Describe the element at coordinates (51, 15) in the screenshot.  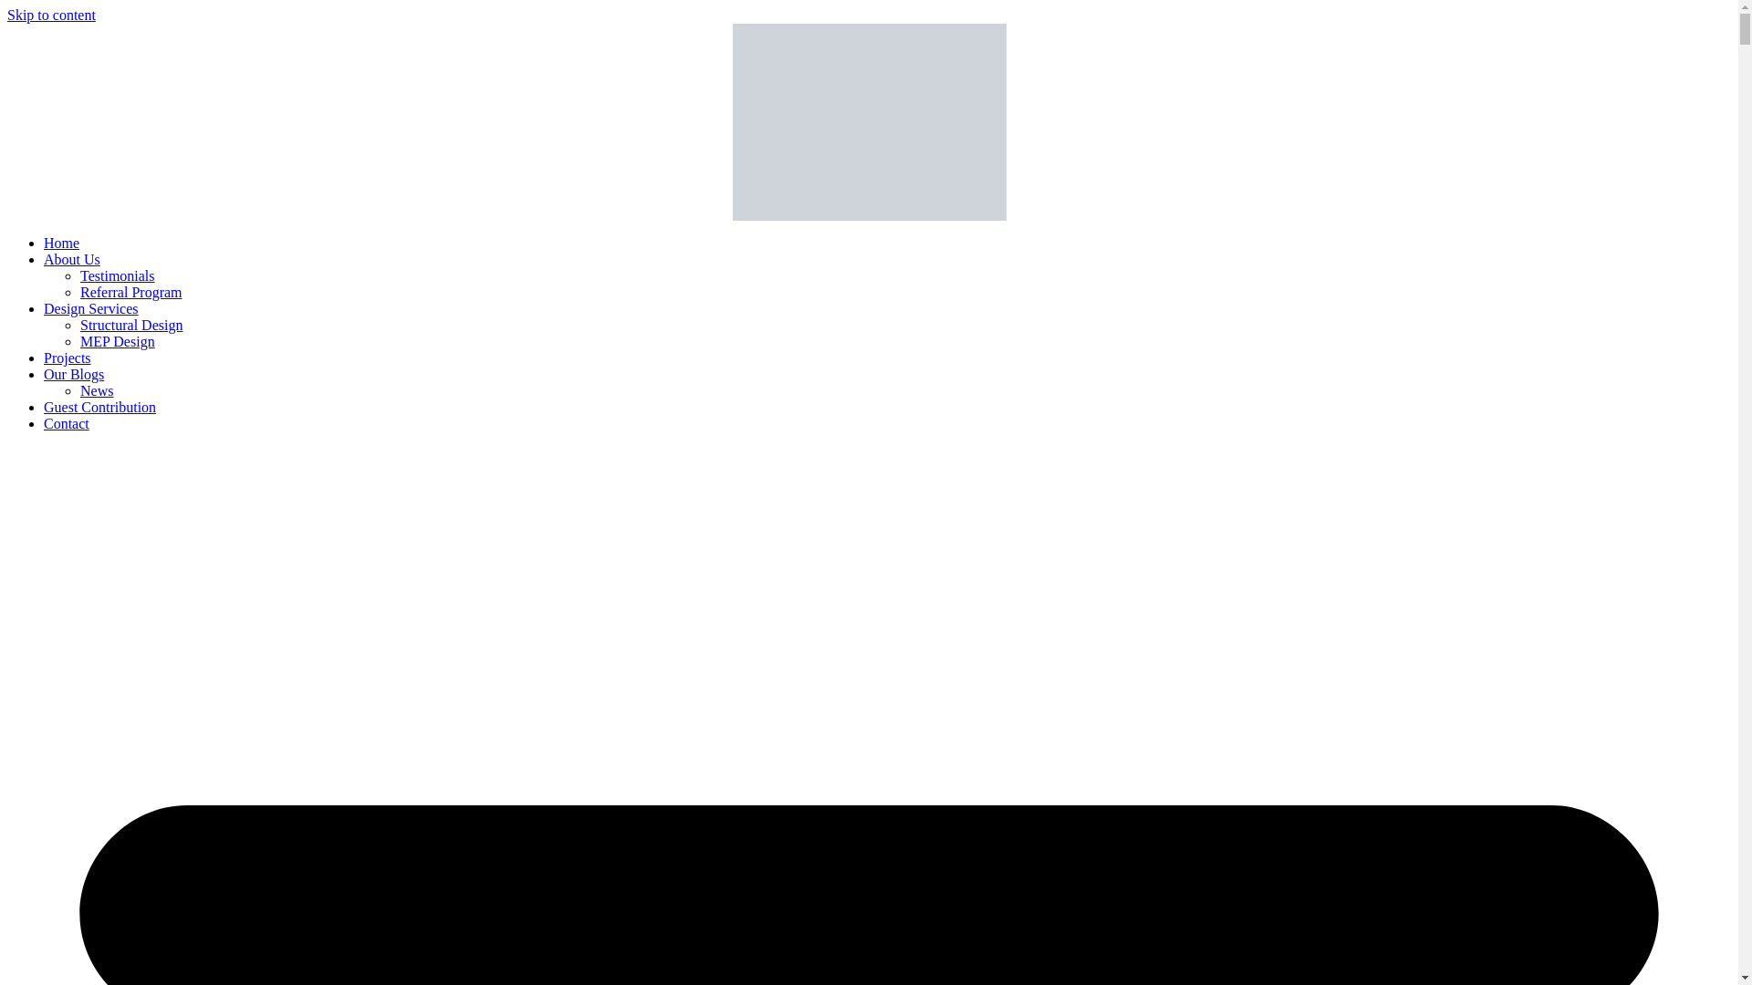
I see `Skip to content` at that location.